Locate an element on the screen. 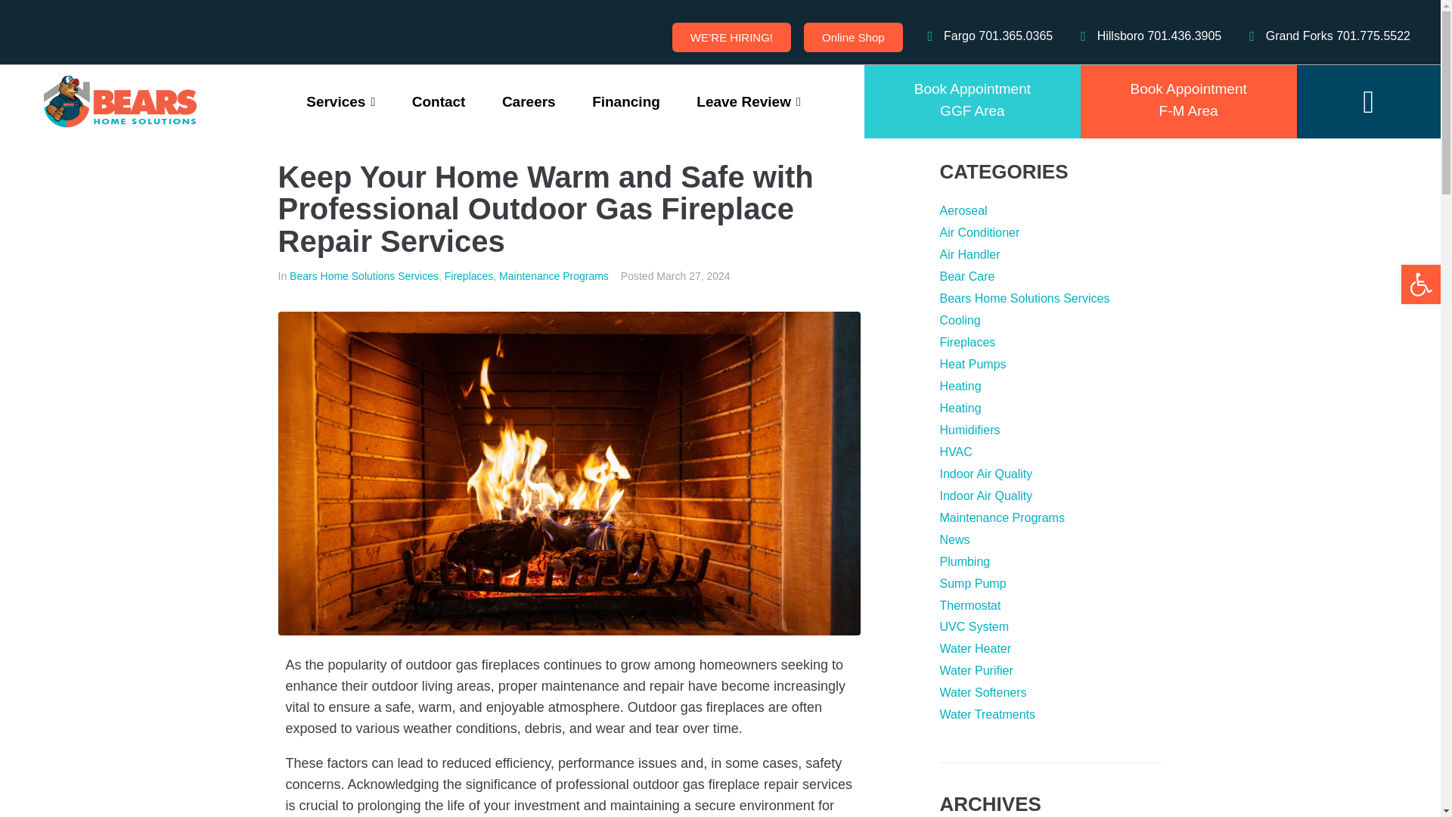  Contact is located at coordinates (1323, 36).